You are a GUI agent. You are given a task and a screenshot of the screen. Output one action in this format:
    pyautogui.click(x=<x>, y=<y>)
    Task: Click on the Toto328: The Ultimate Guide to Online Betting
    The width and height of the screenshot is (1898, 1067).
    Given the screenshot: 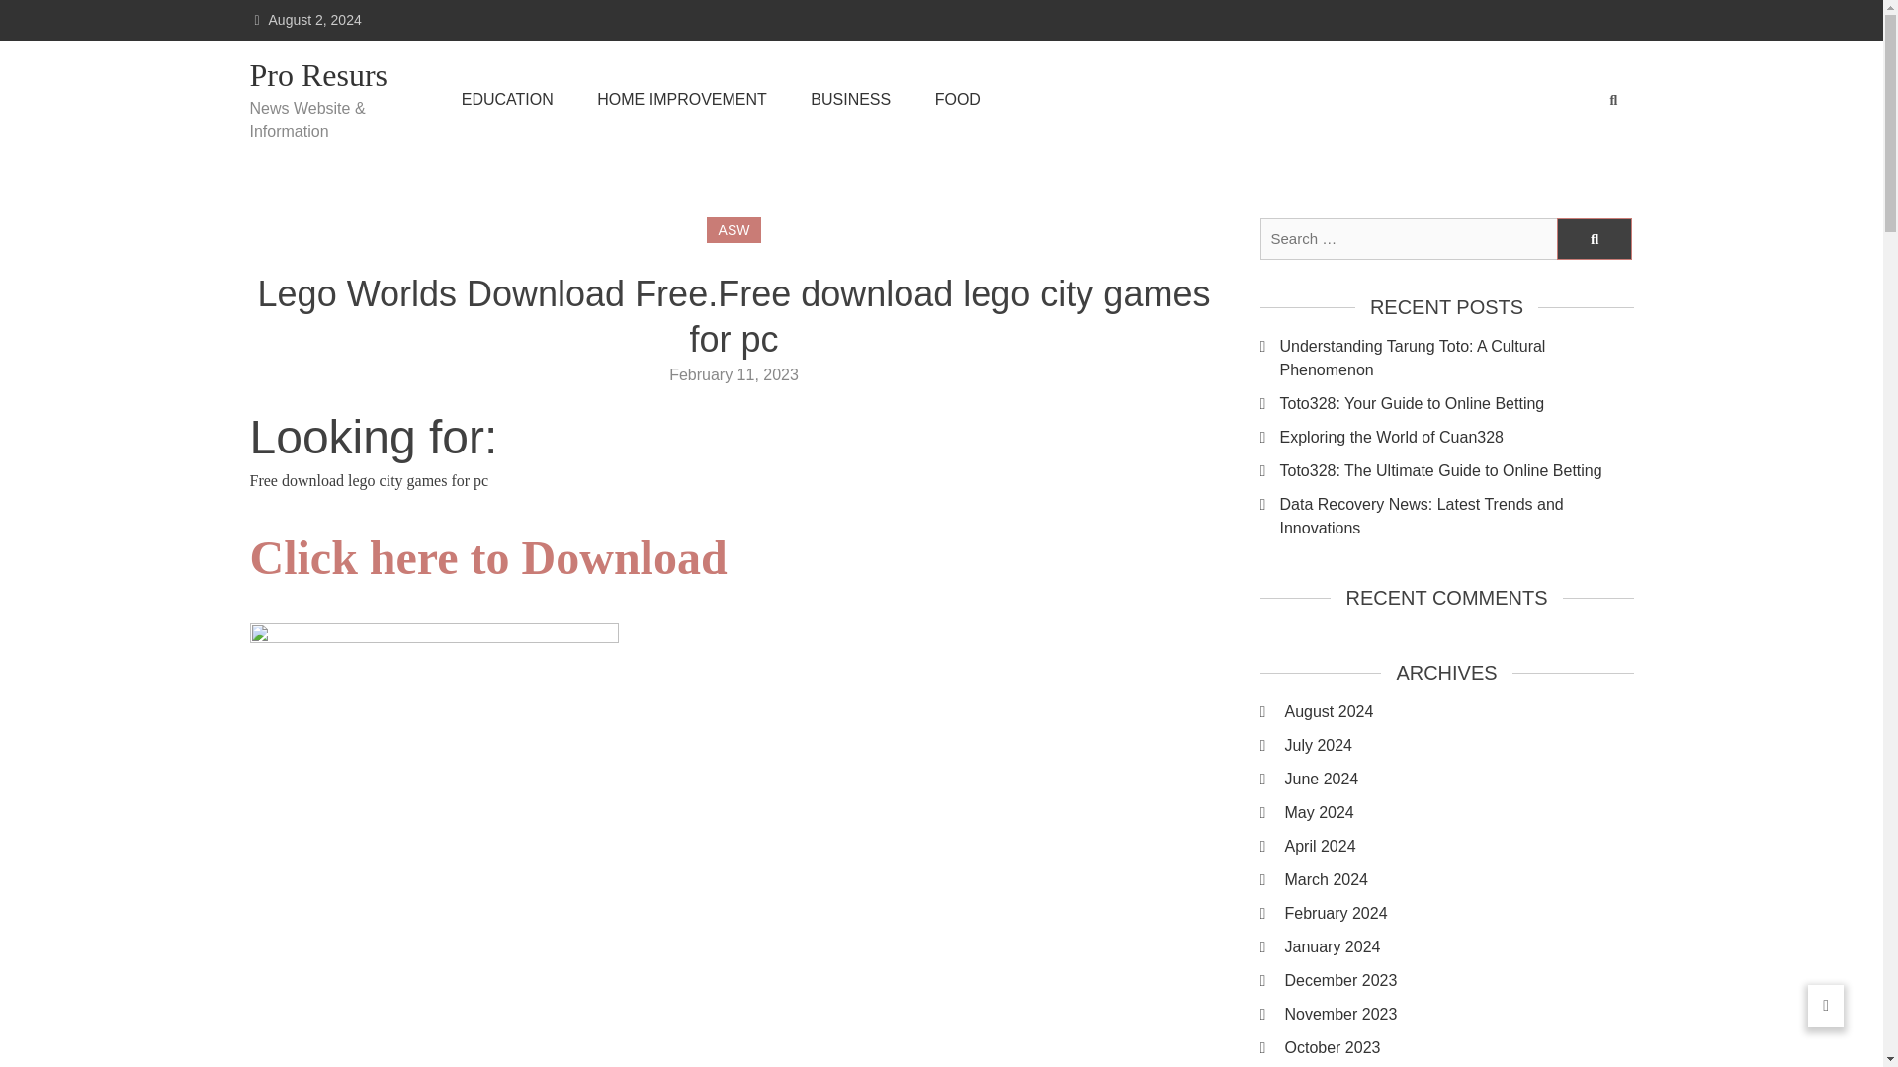 What is the action you would take?
    pyautogui.click(x=1455, y=471)
    